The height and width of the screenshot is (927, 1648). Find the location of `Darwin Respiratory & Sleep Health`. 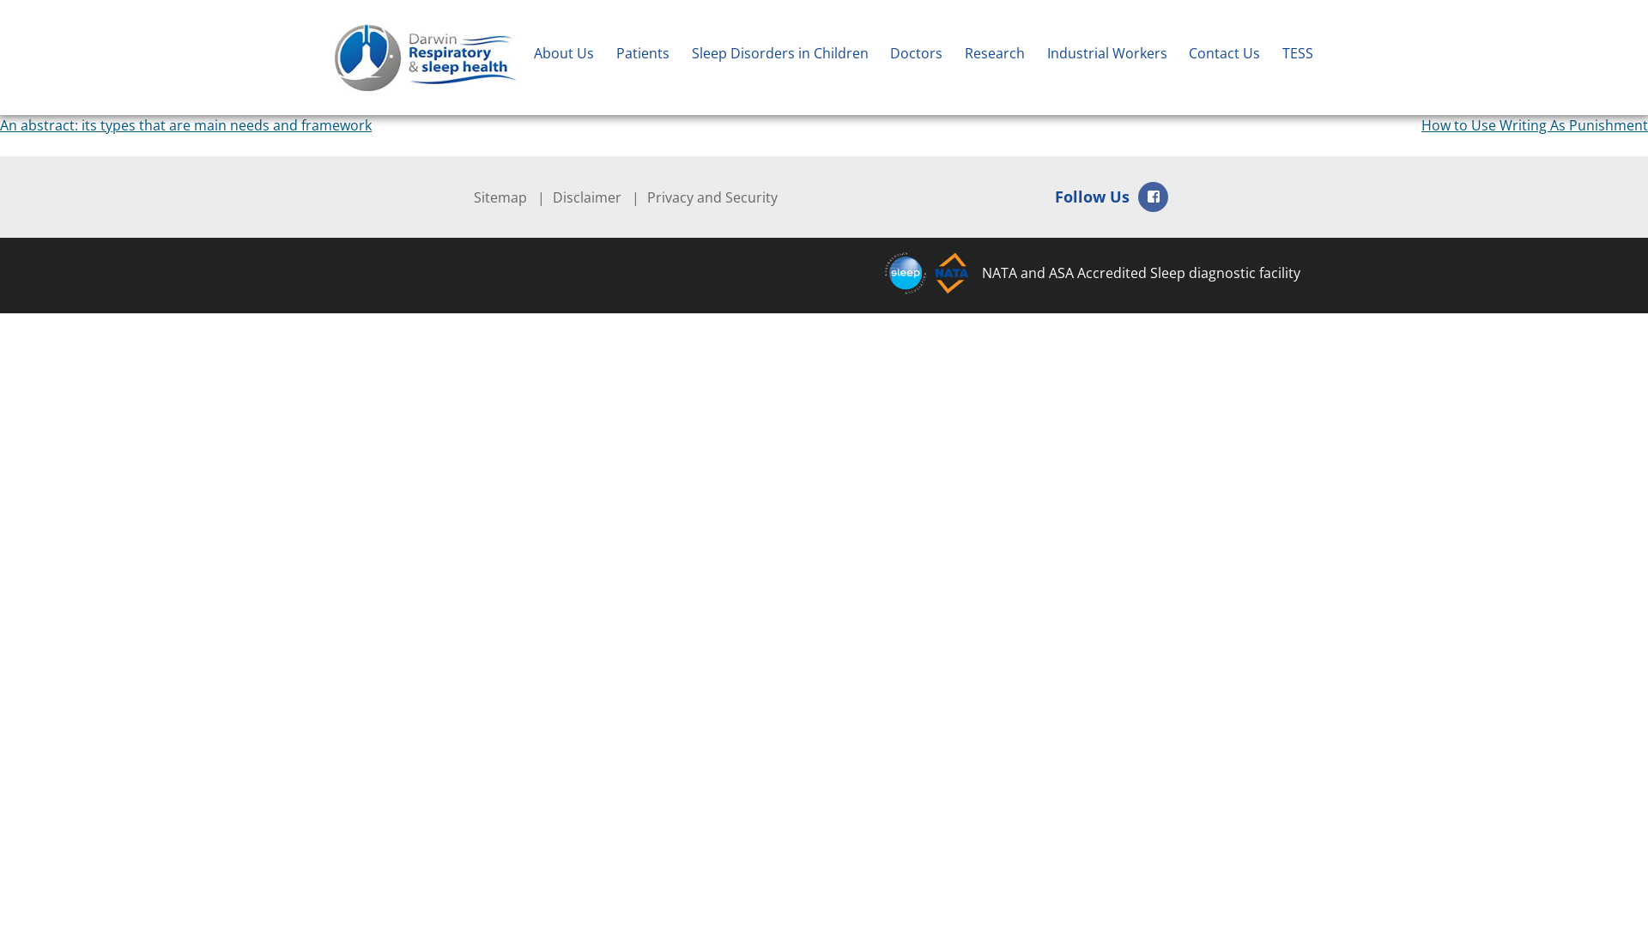

Darwin Respiratory & Sleep Health is located at coordinates (446, 47).